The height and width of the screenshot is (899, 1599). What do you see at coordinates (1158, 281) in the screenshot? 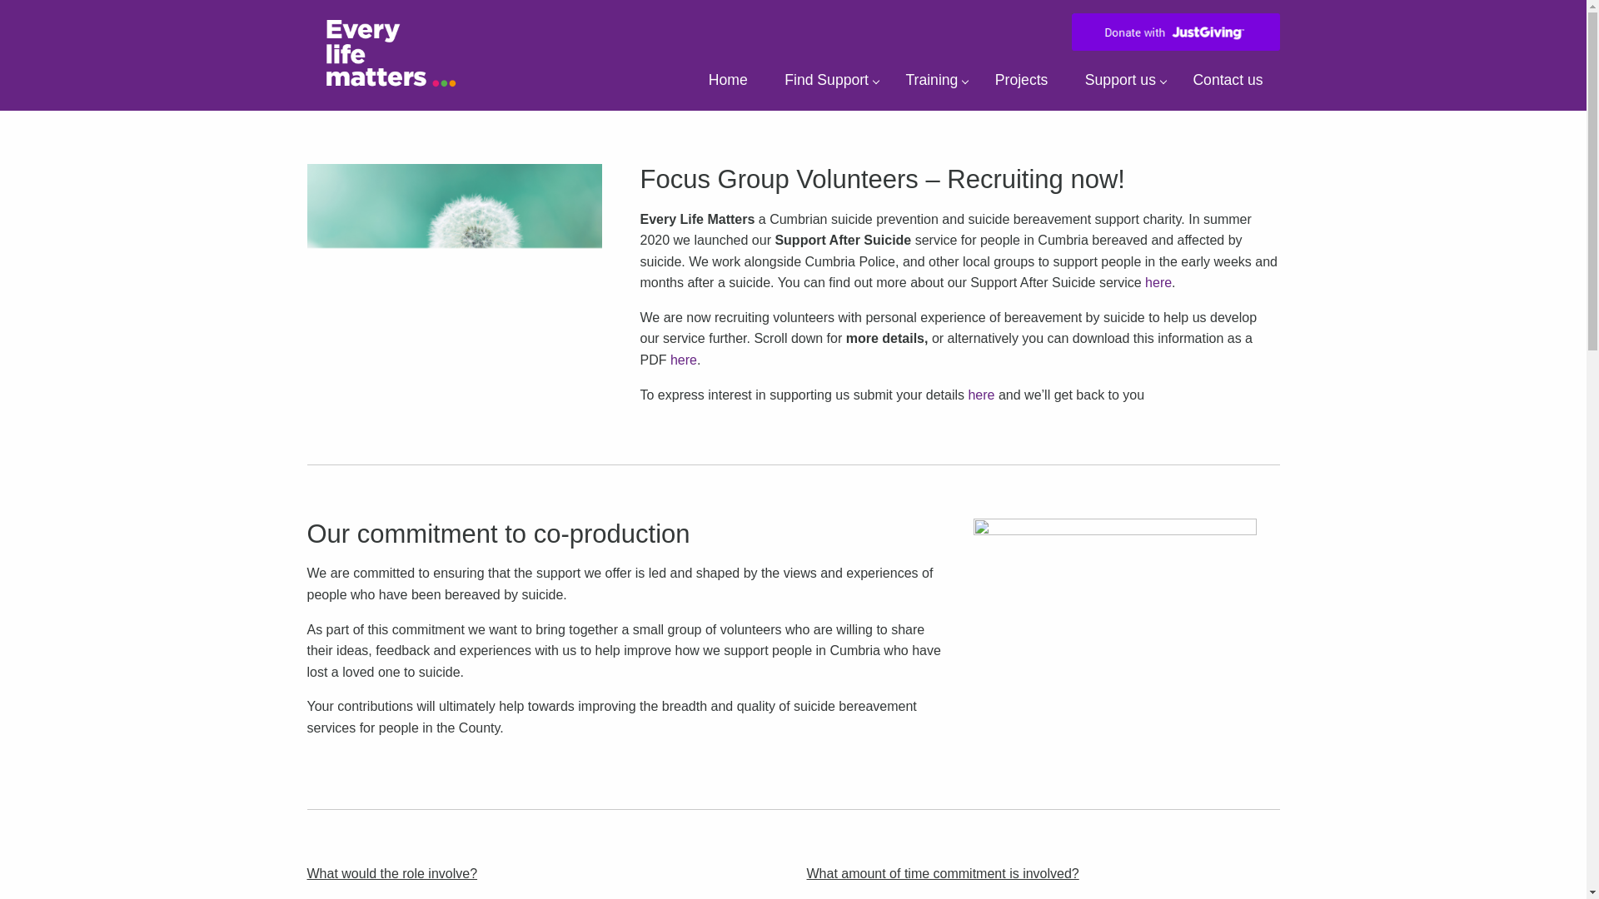
I see `here` at bounding box center [1158, 281].